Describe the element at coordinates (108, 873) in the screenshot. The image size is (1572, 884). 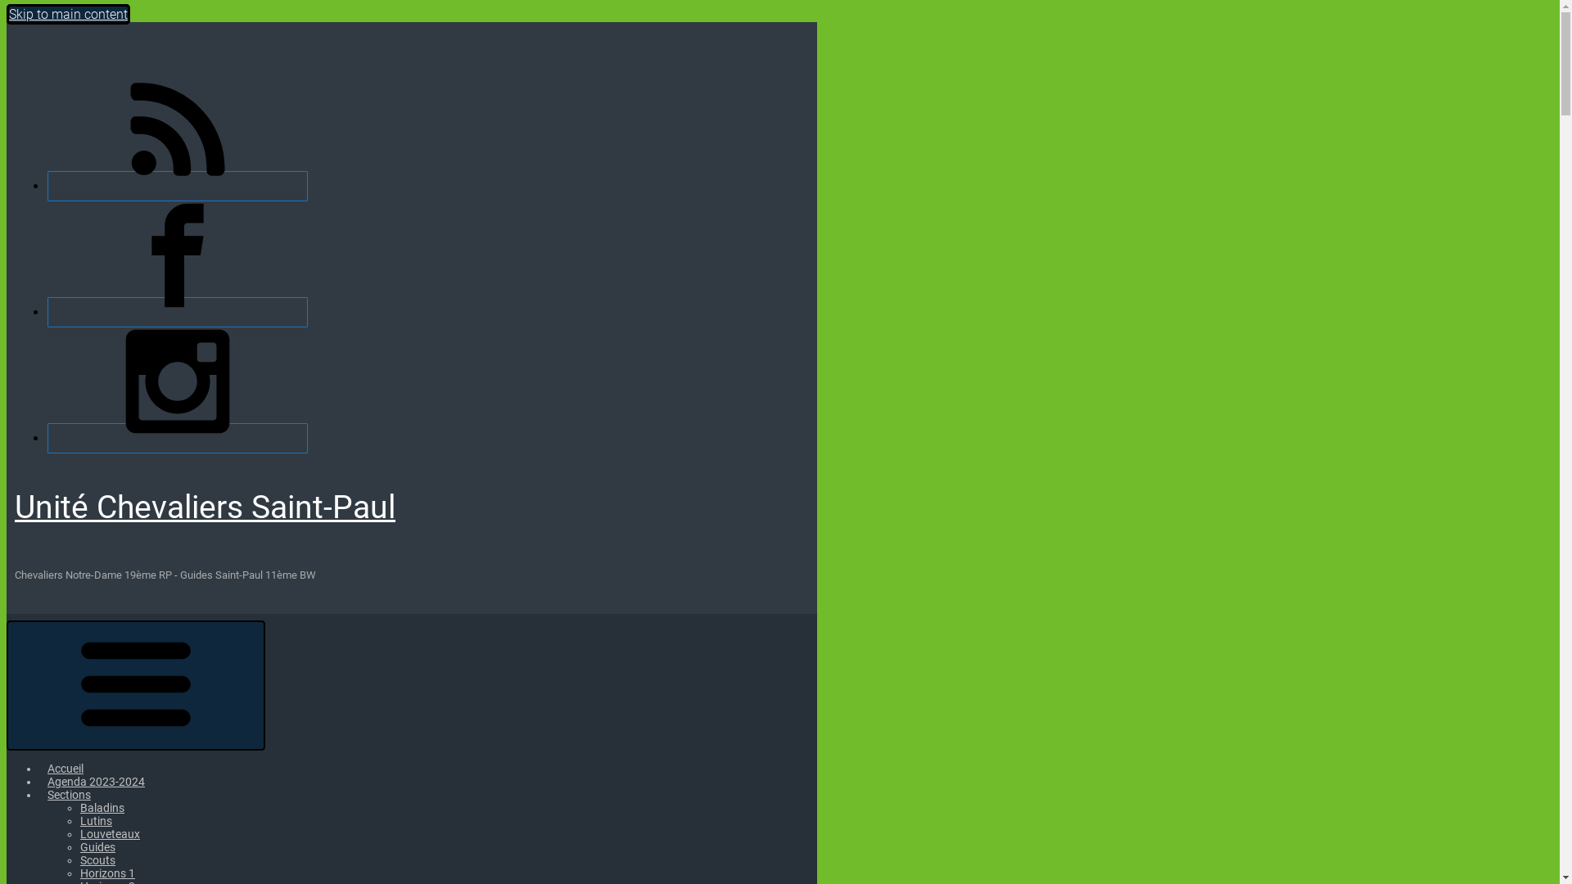
I see `Horizons 1` at that location.